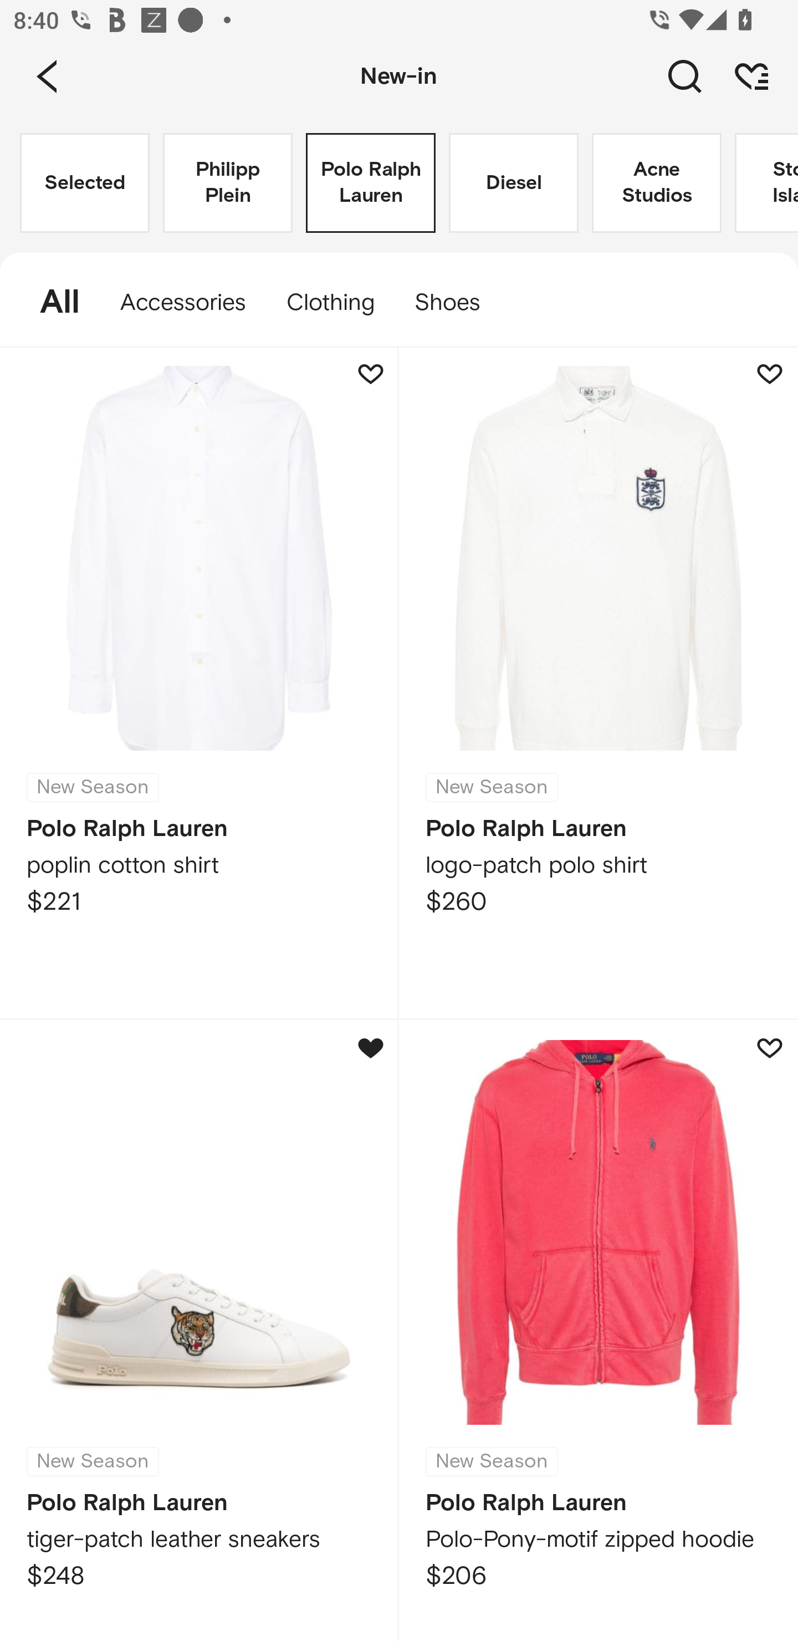 Image resolution: width=798 pixels, height=1641 pixels. Describe the element at coordinates (227, 183) in the screenshot. I see `Philipp Plein` at that location.